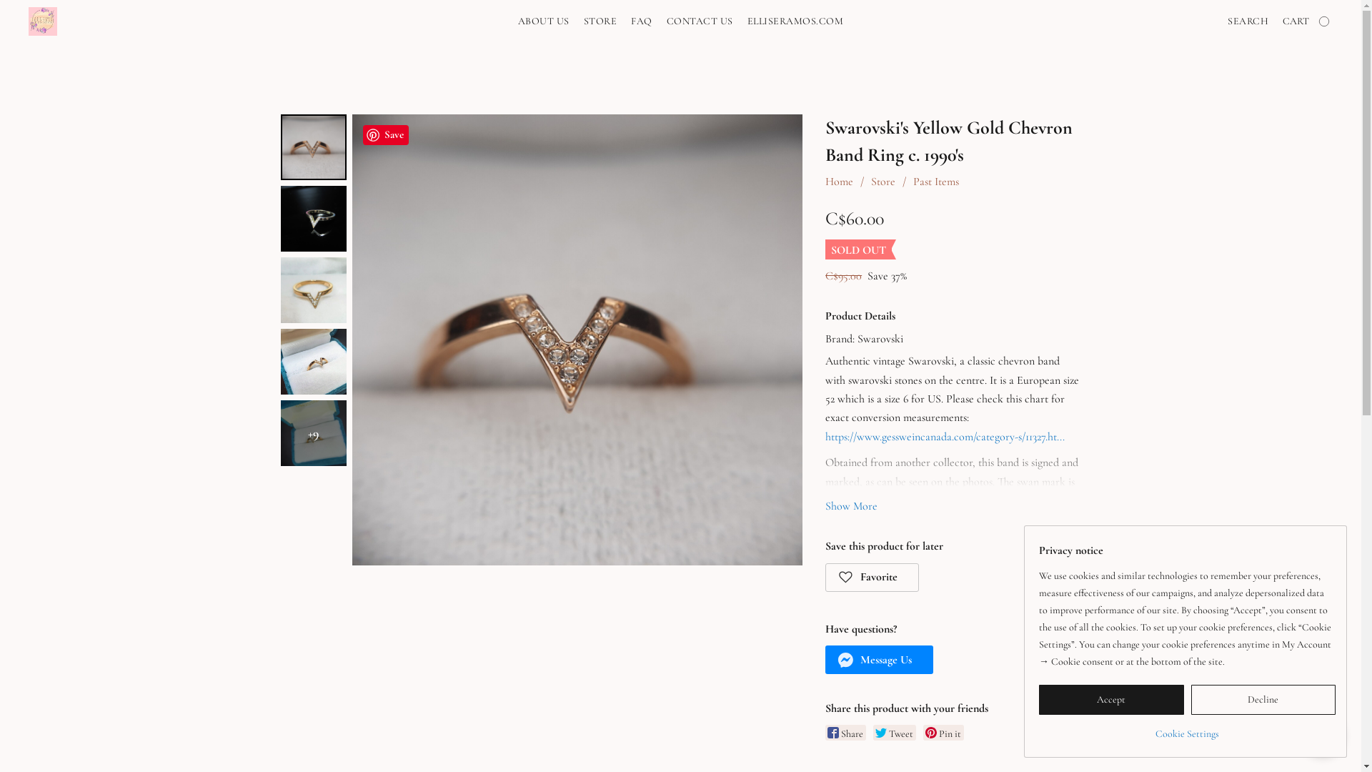 The height and width of the screenshot is (772, 1372). What do you see at coordinates (1248, 21) in the screenshot?
I see `SEARCH` at bounding box center [1248, 21].